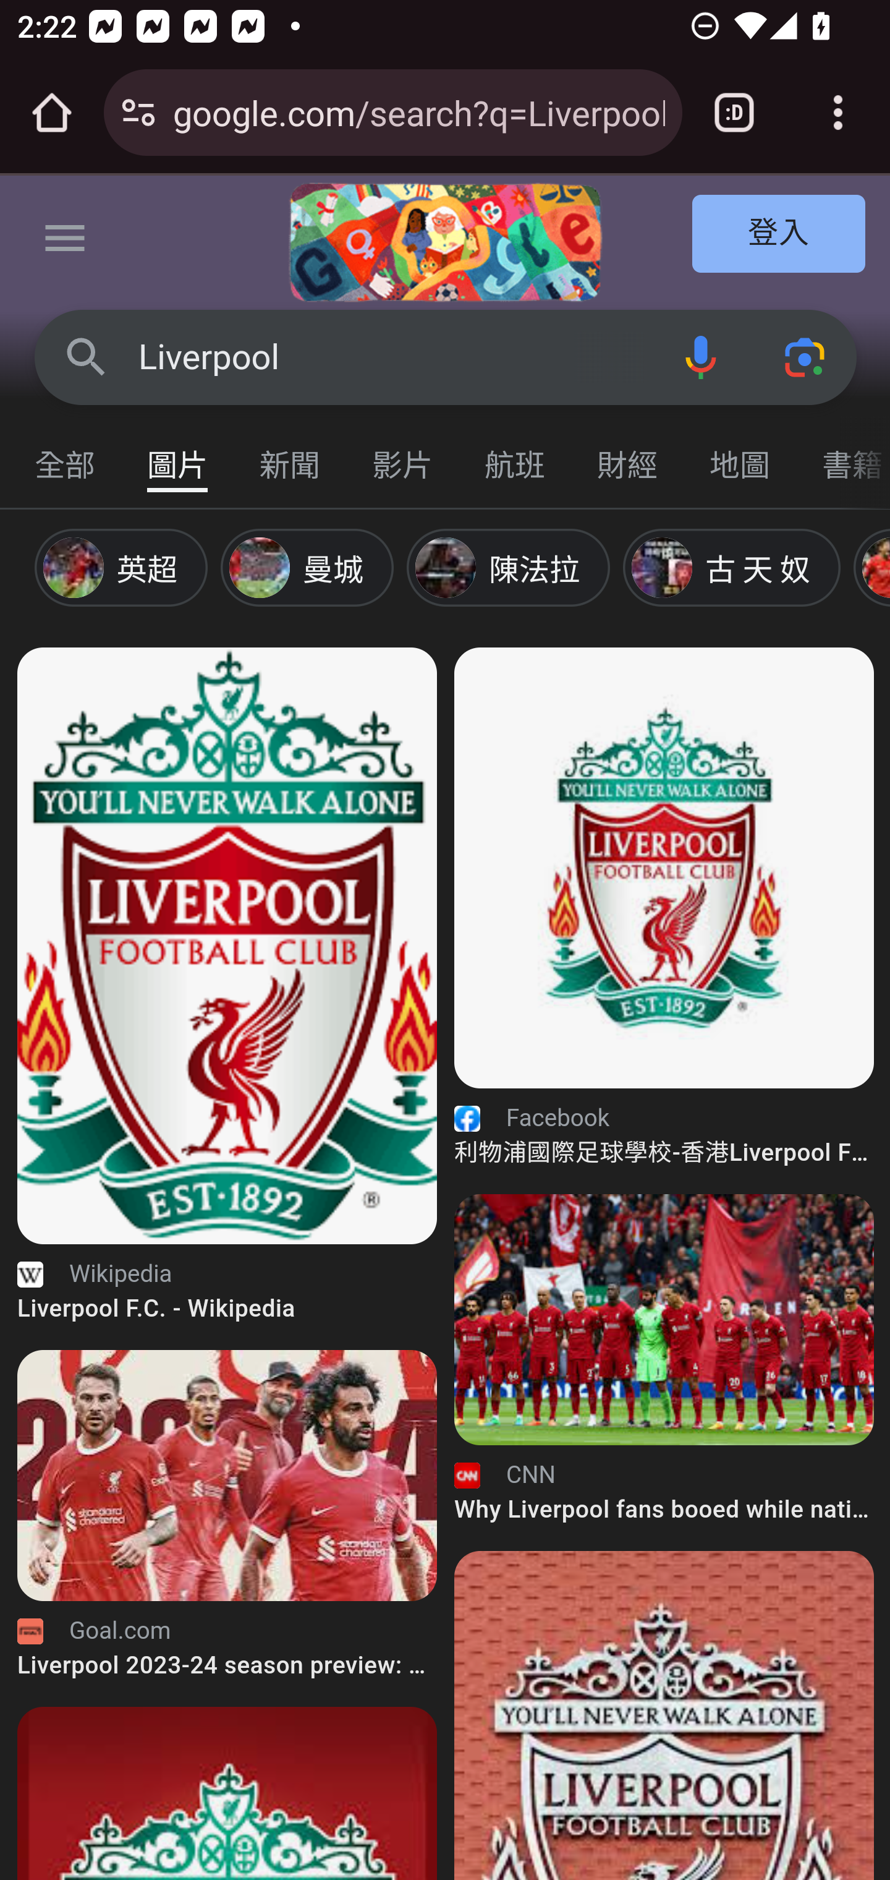 This screenshot has width=890, height=1880. What do you see at coordinates (843, 454) in the screenshot?
I see `書籍` at bounding box center [843, 454].